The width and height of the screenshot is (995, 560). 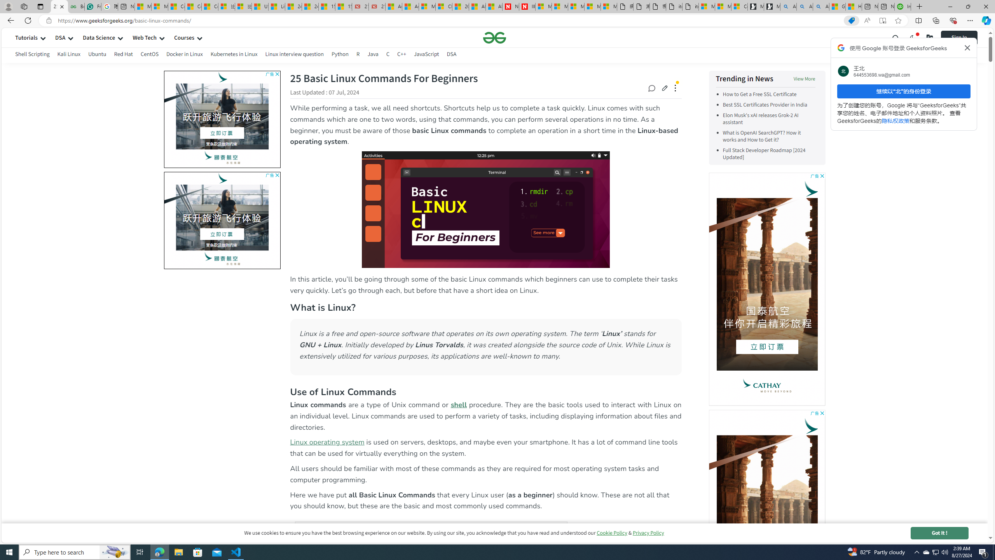 I want to click on Docker in Linux, so click(x=184, y=55).